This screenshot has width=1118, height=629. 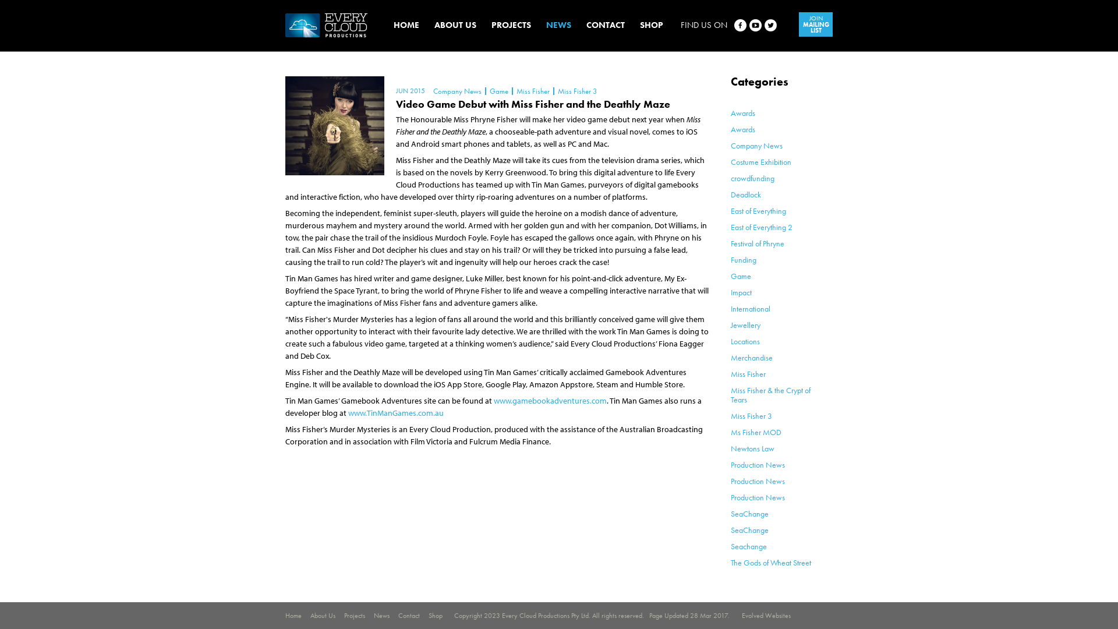 I want to click on Costume Exhibition, so click(x=761, y=162).